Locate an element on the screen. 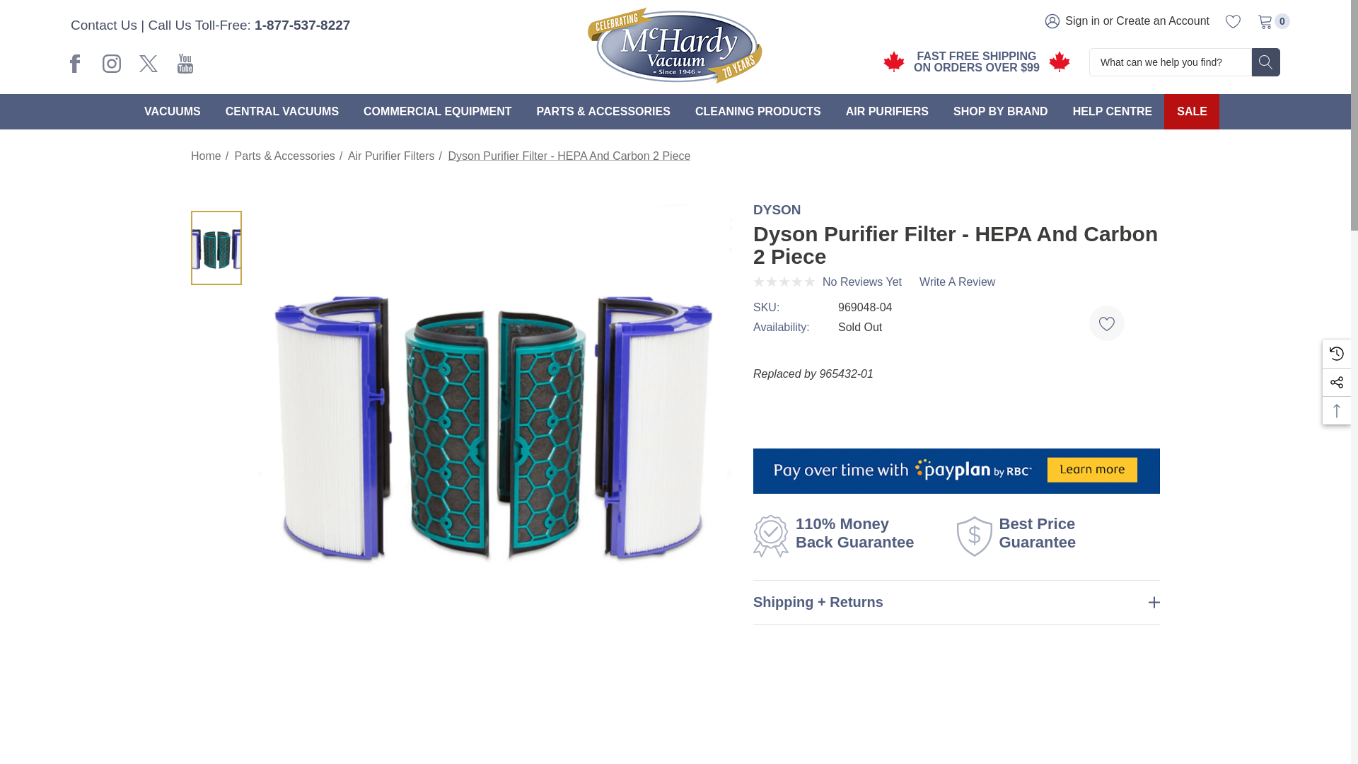 The width and height of the screenshot is (1358, 764). instagram is located at coordinates (112, 64).